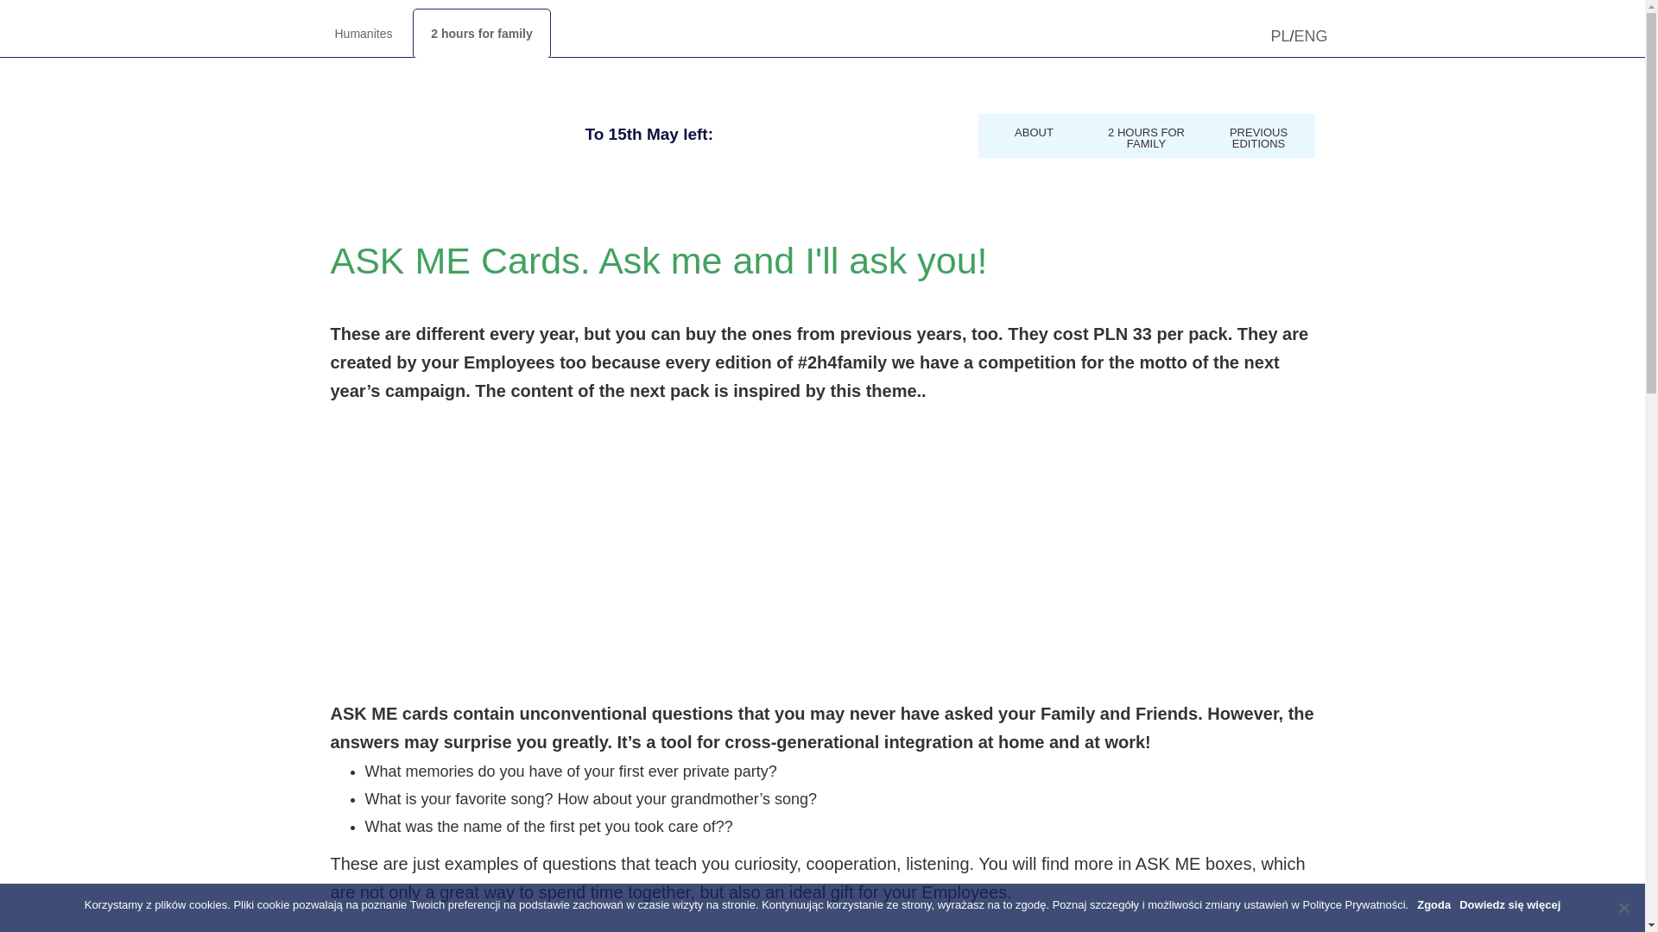  Describe the element at coordinates (1033, 129) in the screenshot. I see `About` at that location.